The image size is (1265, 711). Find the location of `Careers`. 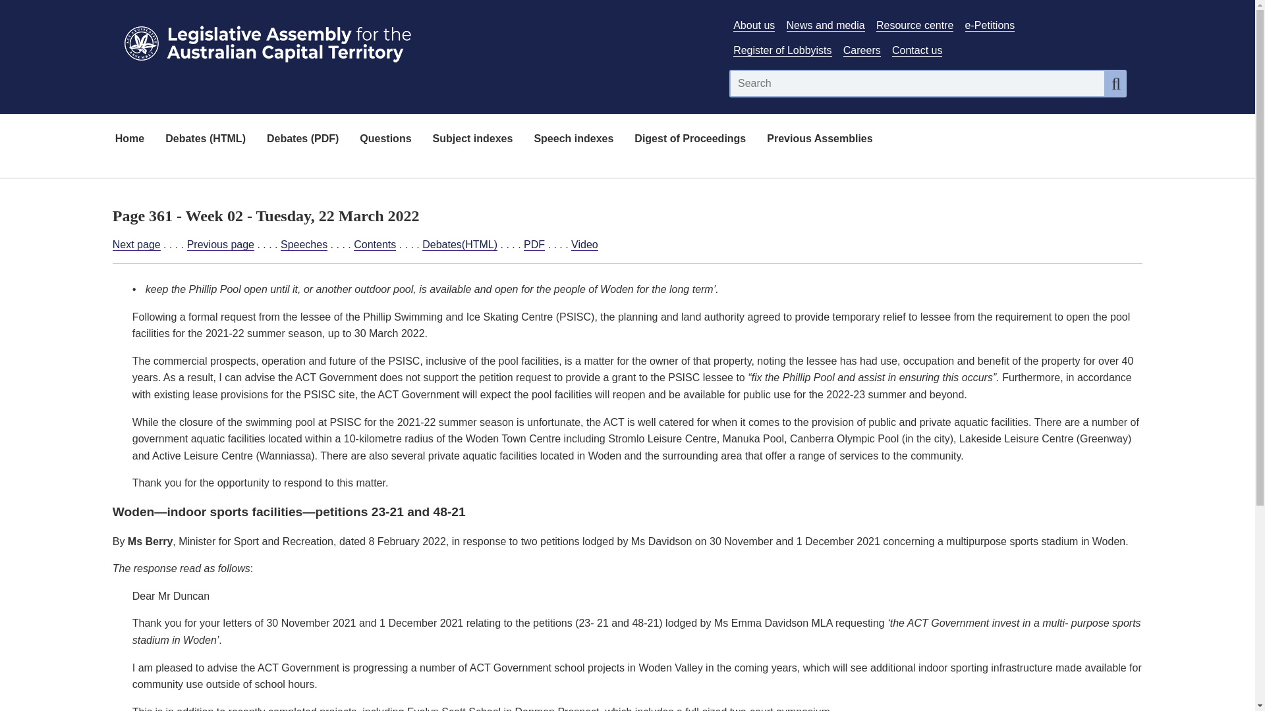

Careers is located at coordinates (862, 51).